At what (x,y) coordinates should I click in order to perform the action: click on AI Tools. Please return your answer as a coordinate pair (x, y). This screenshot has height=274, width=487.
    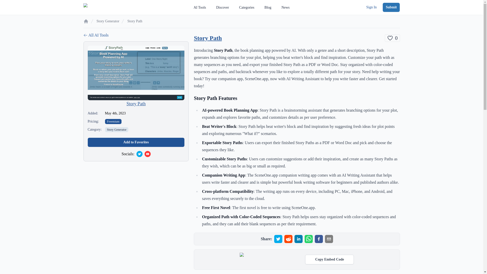
    Looking at the image, I should click on (200, 7).